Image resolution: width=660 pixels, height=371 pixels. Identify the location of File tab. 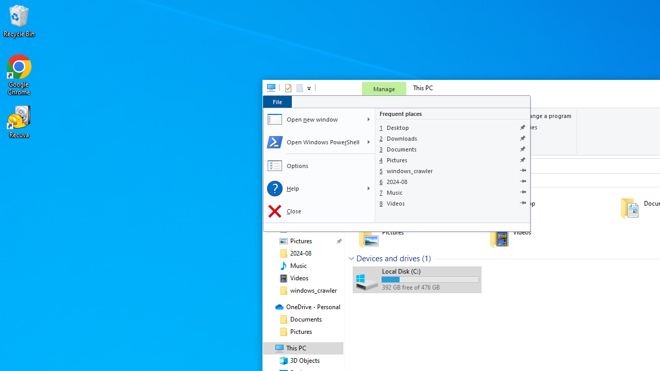
(277, 101).